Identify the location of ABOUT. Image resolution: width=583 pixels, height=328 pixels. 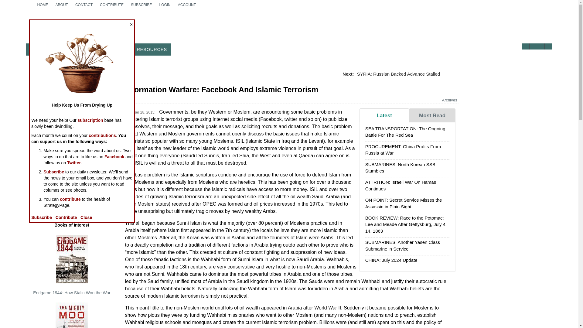
(43, 5).